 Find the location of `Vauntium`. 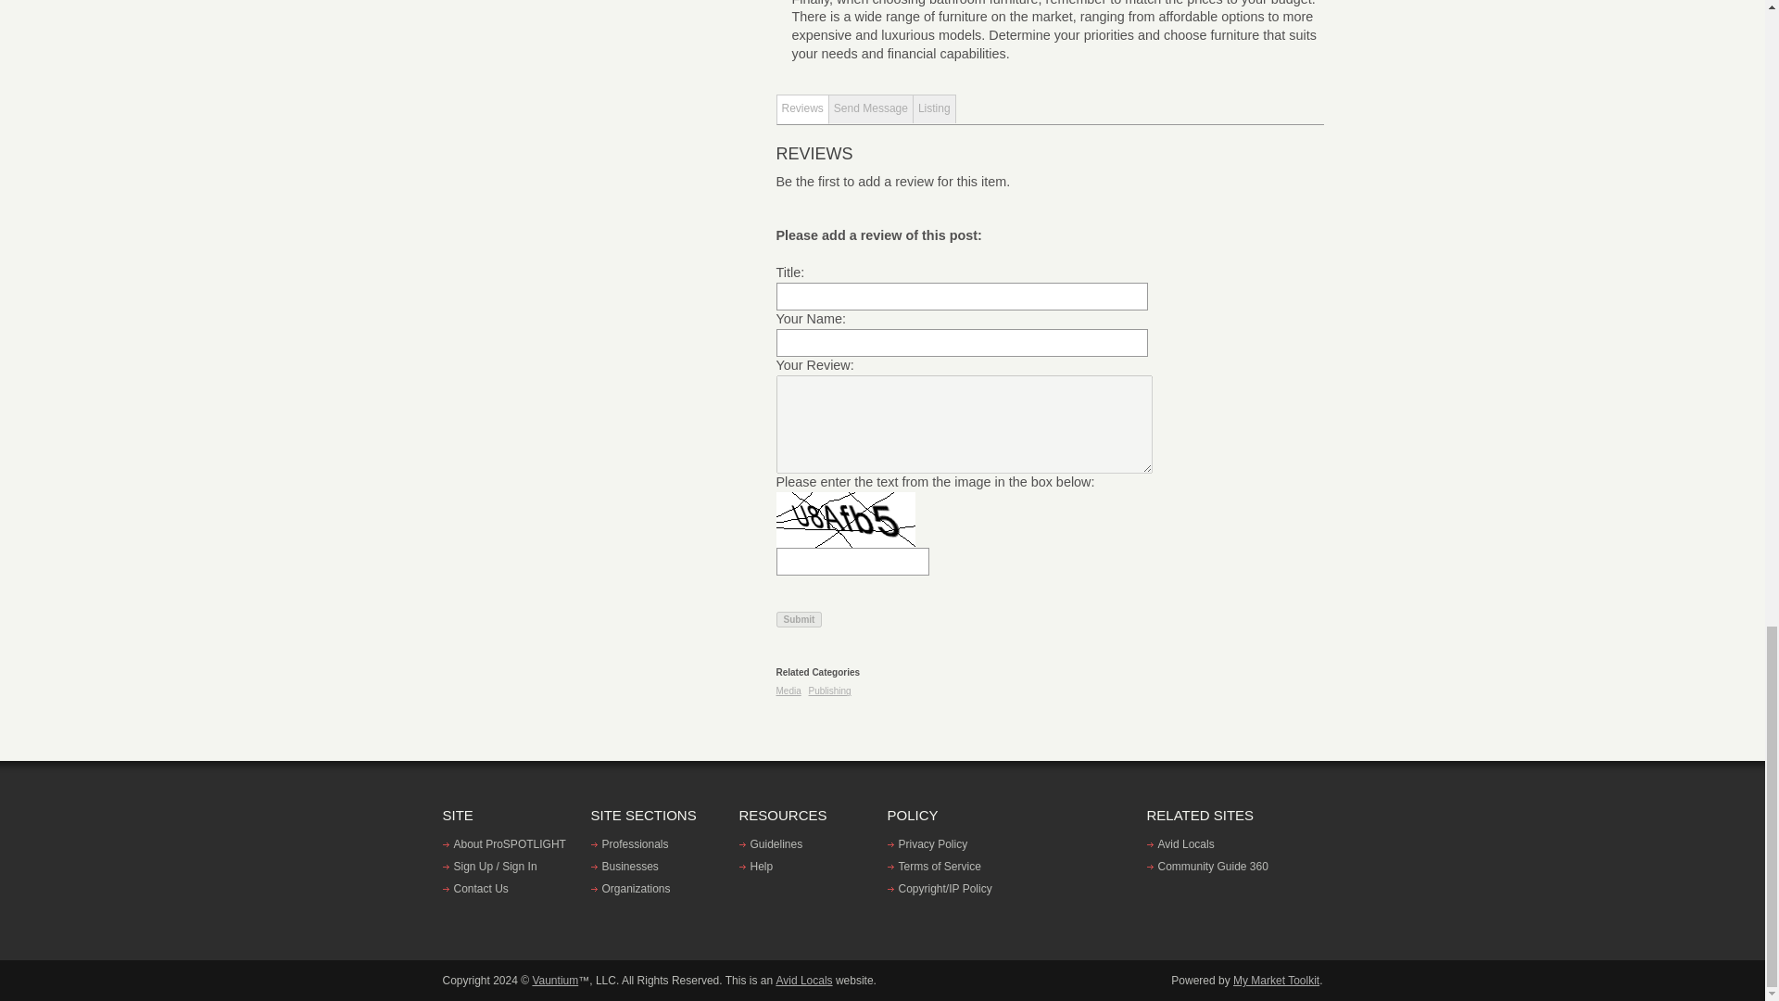

Vauntium is located at coordinates (555, 980).